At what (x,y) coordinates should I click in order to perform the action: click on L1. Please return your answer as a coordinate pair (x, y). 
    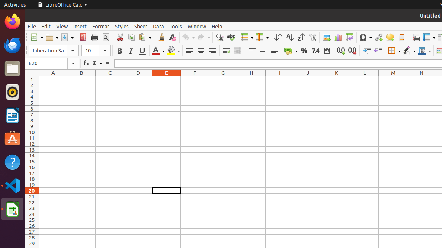
    Looking at the image, I should click on (365, 79).